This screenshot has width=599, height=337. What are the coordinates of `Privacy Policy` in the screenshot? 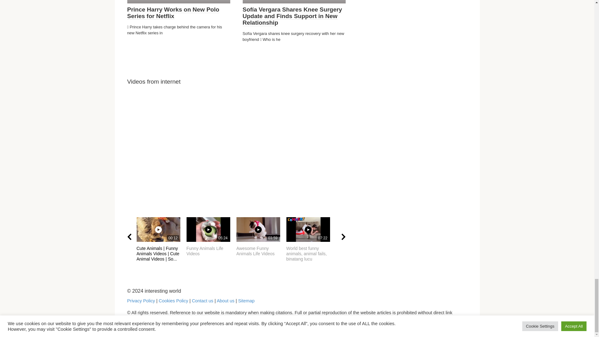 It's located at (212, 237).